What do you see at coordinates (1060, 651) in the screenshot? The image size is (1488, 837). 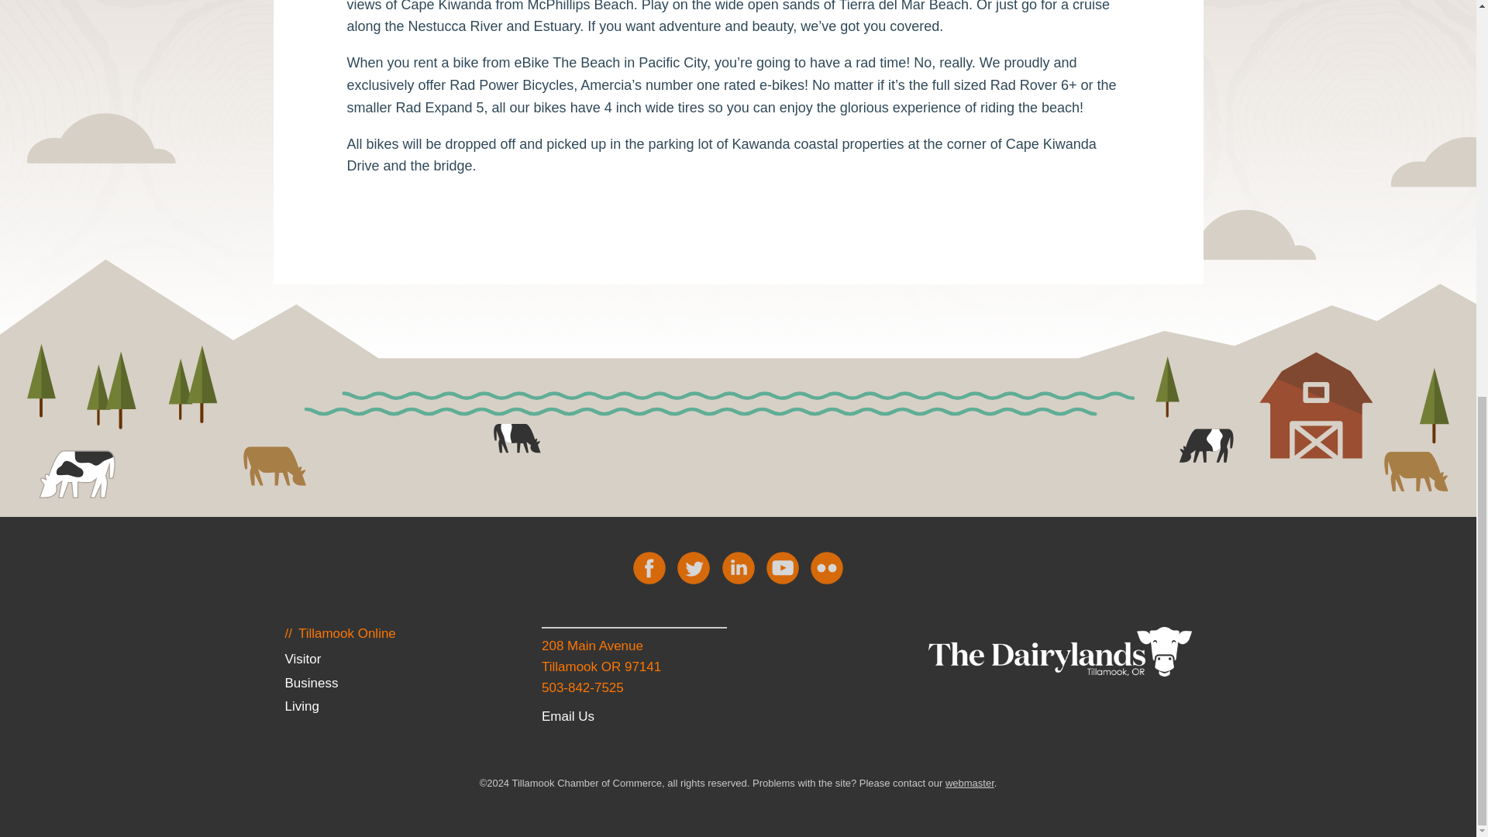 I see `Tillamook Chamber of Commerce` at bounding box center [1060, 651].